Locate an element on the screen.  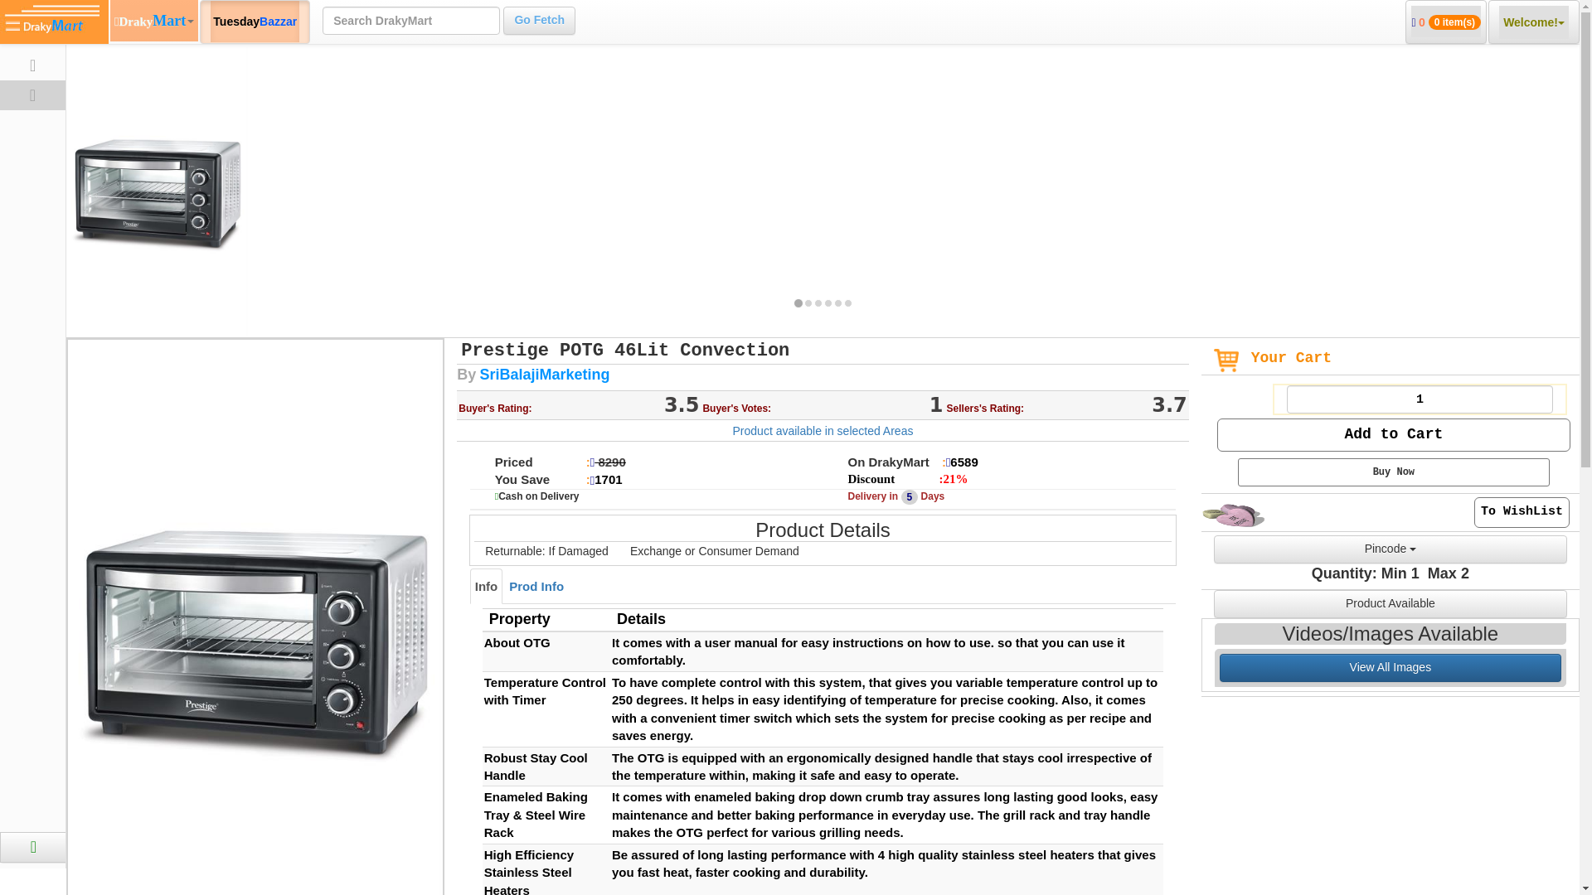
Login is located at coordinates (103, 847).